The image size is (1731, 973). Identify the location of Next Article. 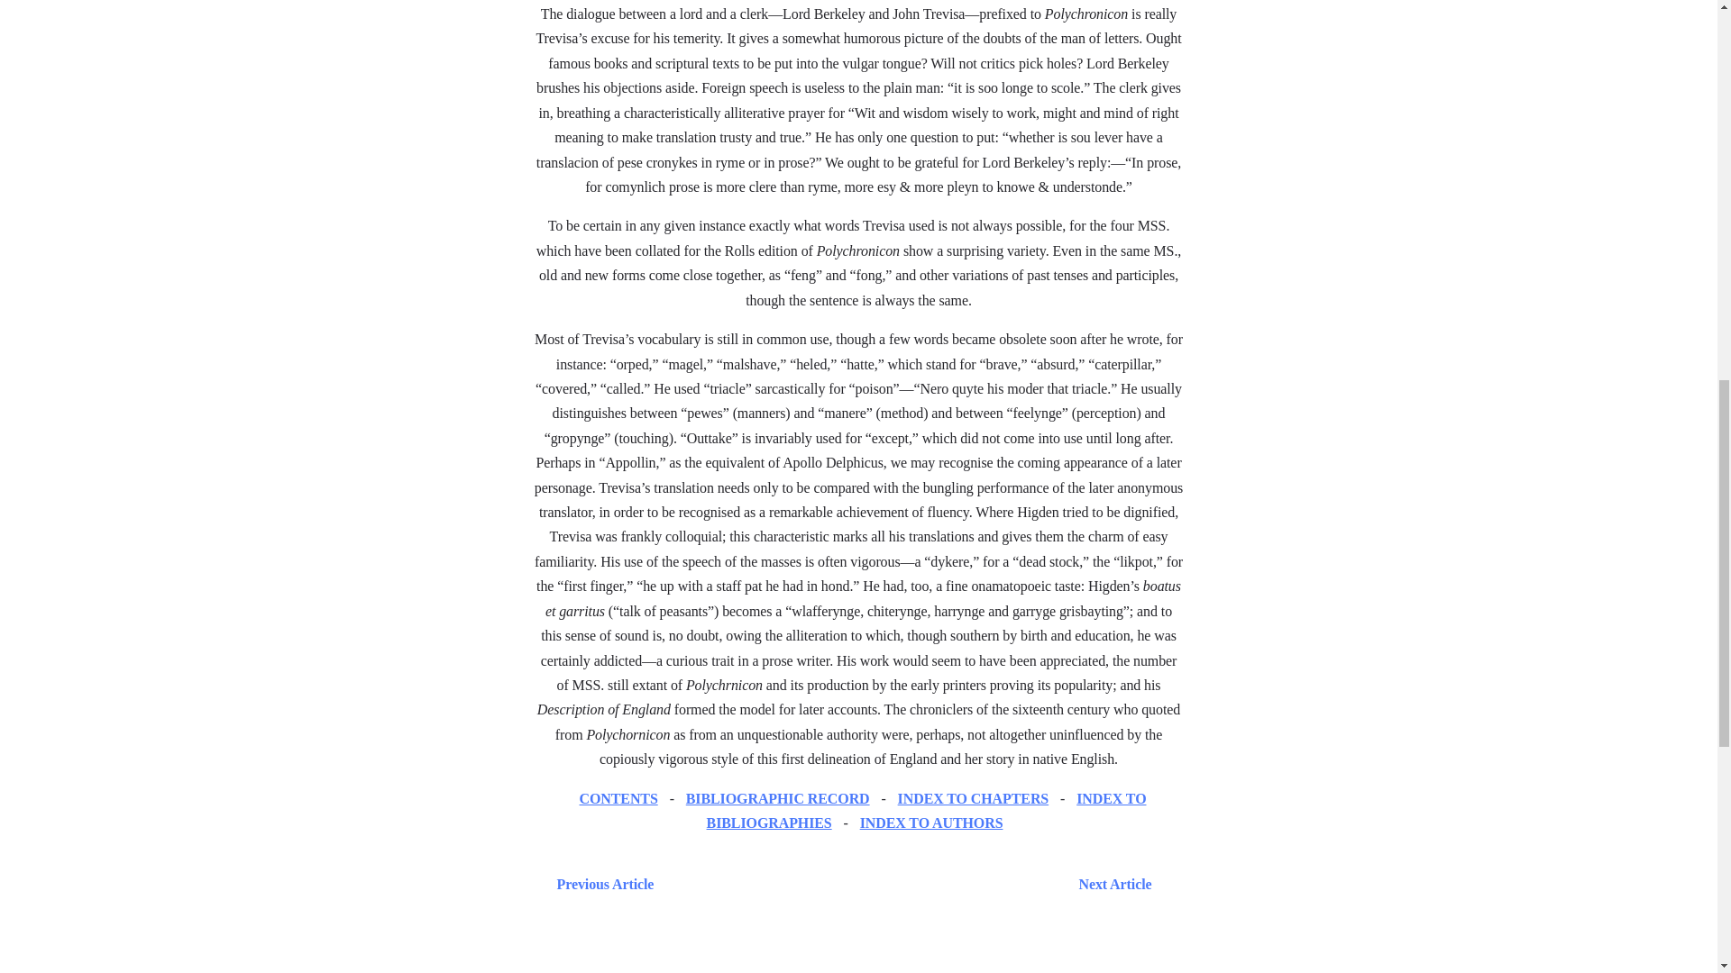
(911, 883).